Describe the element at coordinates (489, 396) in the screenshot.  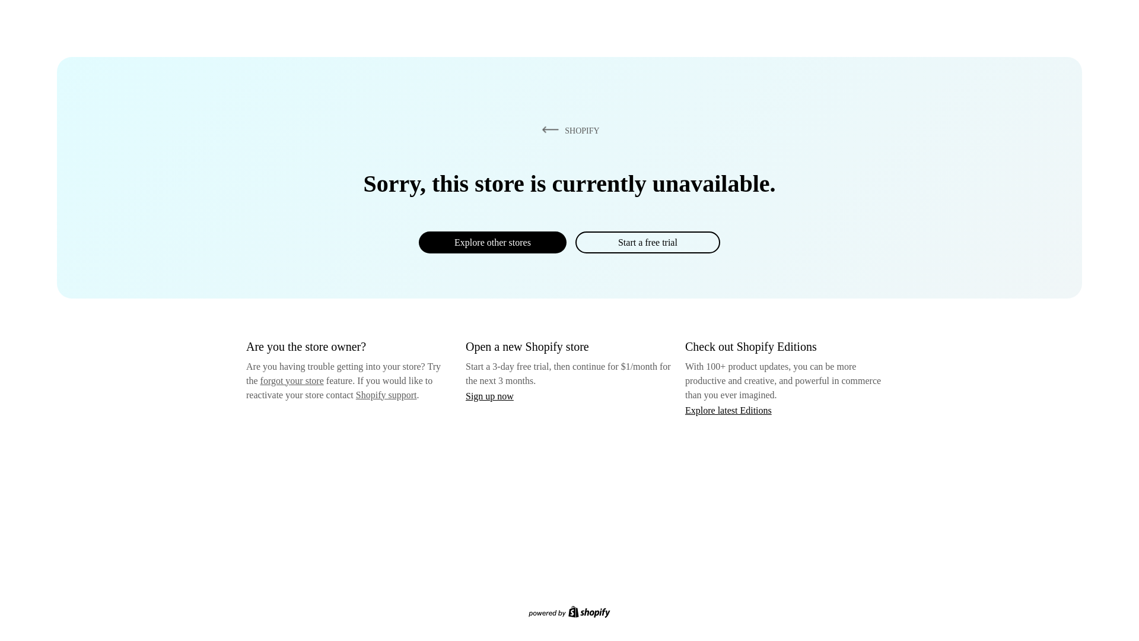
I see `Sign up now` at that location.